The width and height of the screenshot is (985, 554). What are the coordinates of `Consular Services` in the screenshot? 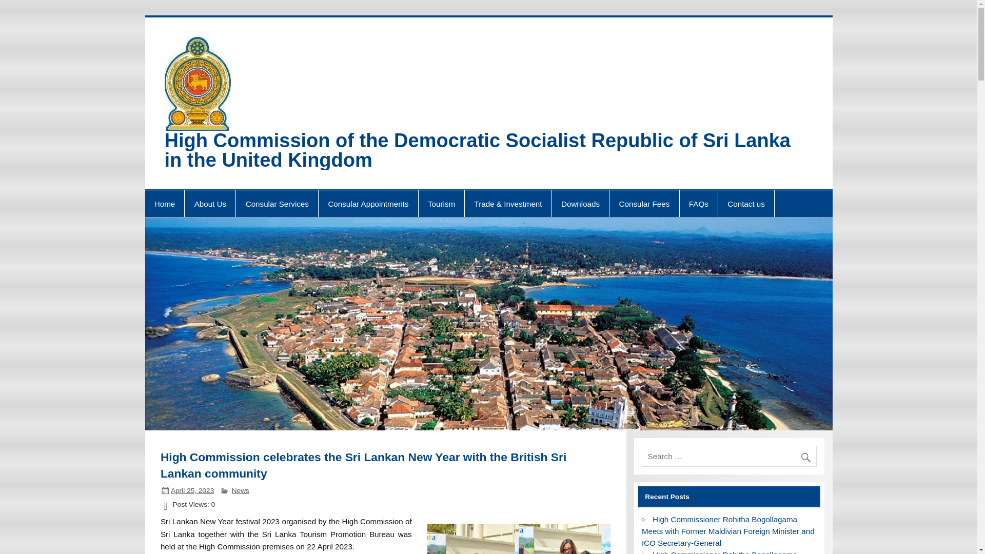 It's located at (277, 204).